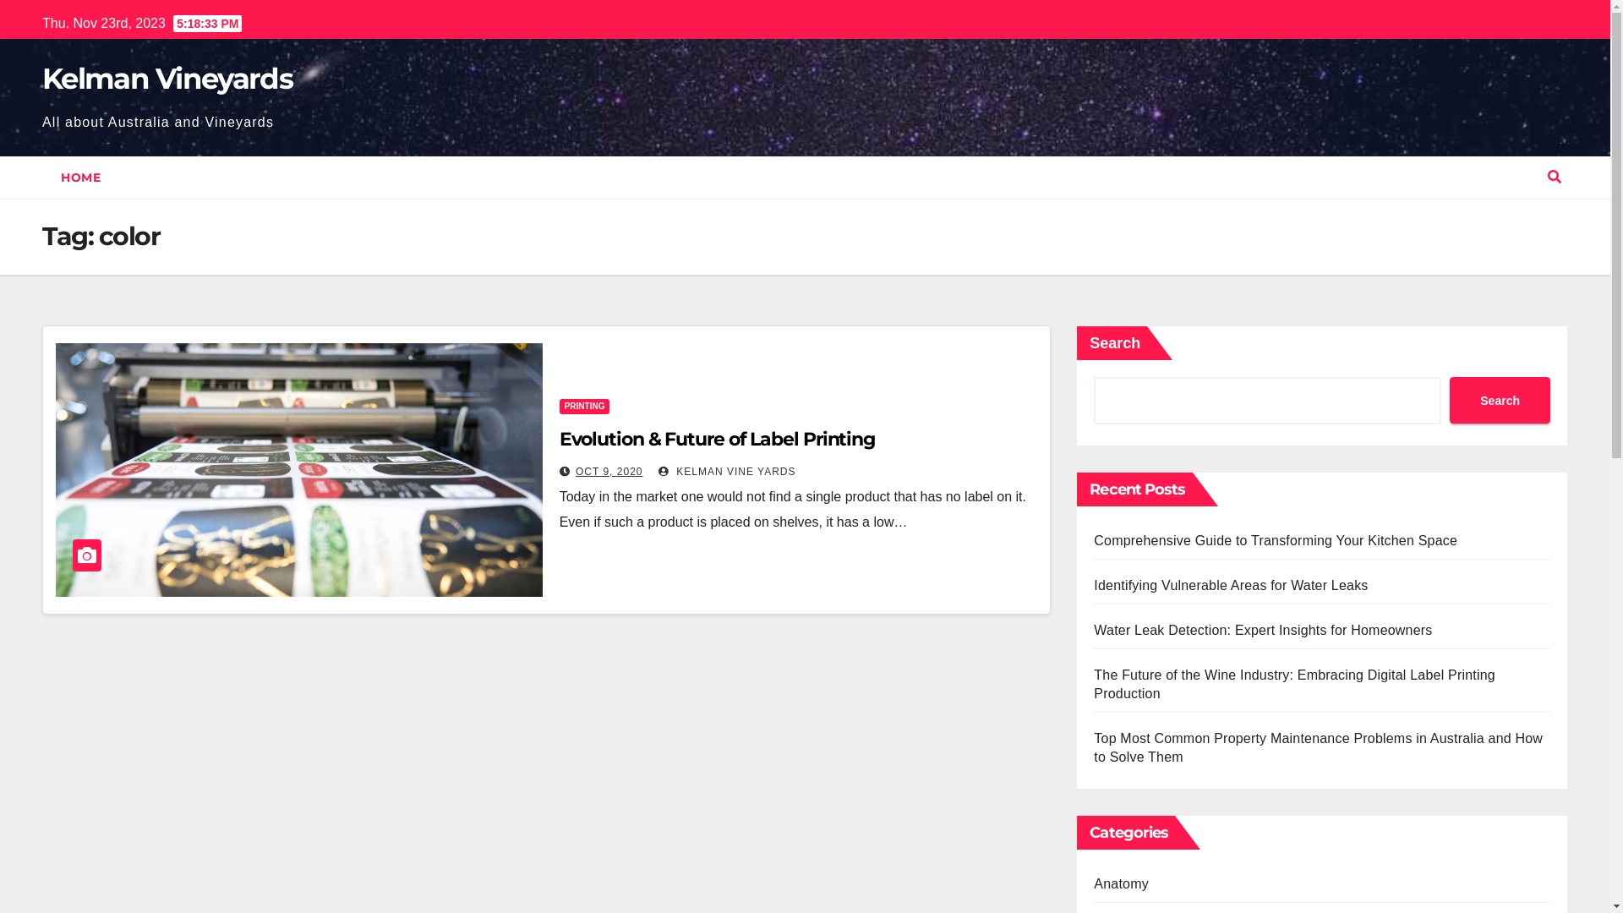 The height and width of the screenshot is (913, 1623). What do you see at coordinates (167, 79) in the screenshot?
I see `Kelman Vineyards` at bounding box center [167, 79].